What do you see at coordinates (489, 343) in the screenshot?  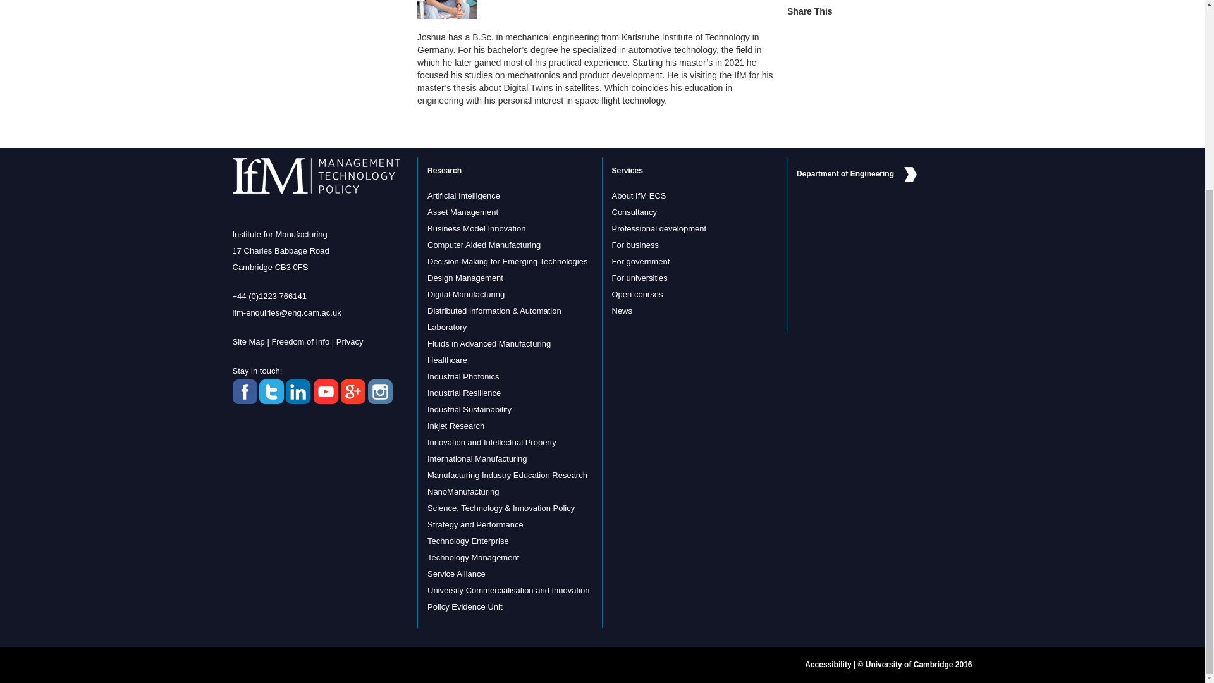 I see `Fluids in Advanced Manufacturing` at bounding box center [489, 343].